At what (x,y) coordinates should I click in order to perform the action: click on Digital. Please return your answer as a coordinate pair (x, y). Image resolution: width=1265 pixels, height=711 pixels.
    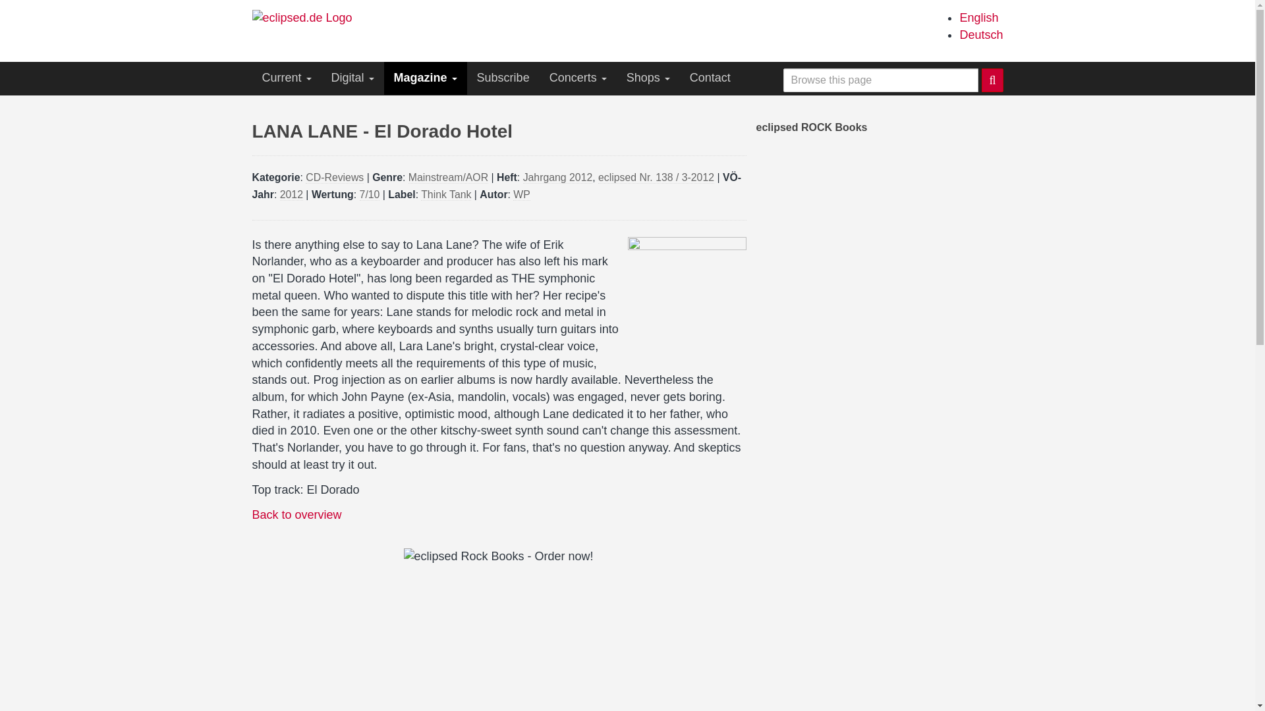
    Looking at the image, I should click on (352, 78).